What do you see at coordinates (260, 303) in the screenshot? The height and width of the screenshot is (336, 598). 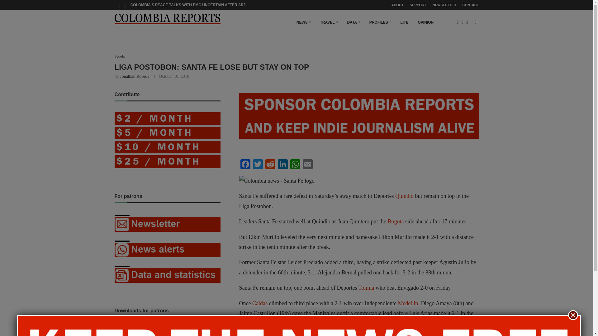 I see `Caldas, Colombia` at bounding box center [260, 303].